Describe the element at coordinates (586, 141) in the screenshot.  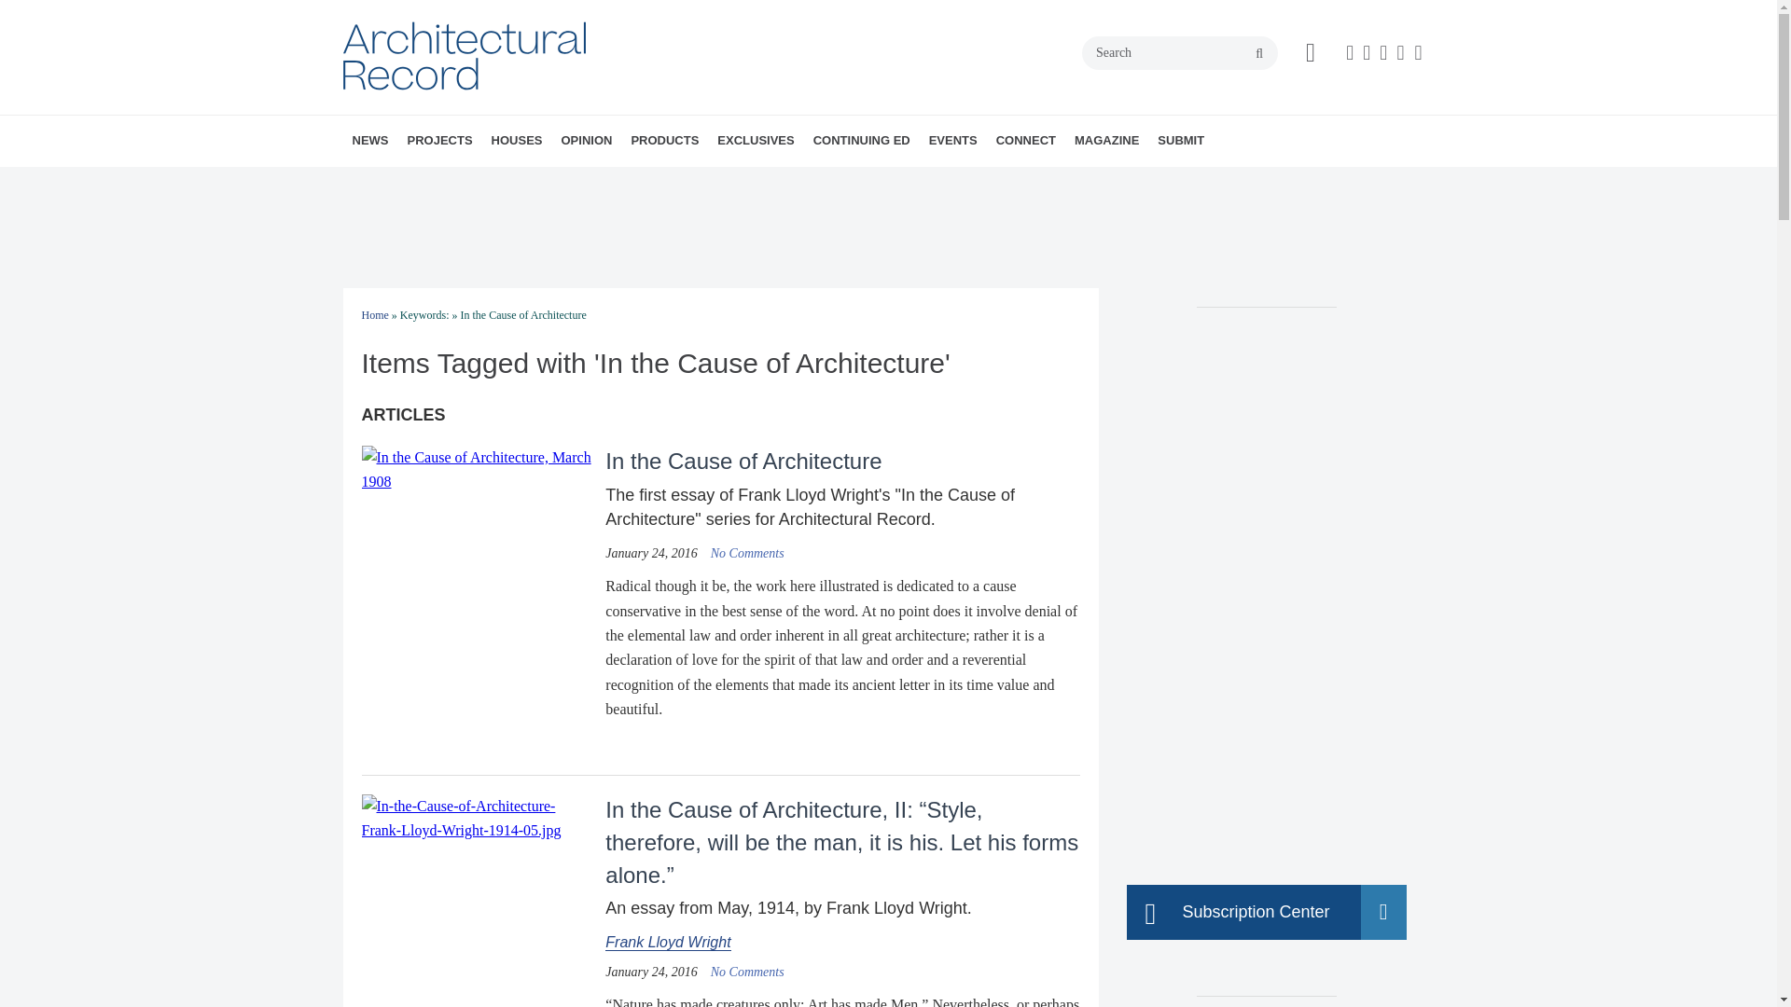
I see `OPINION` at that location.